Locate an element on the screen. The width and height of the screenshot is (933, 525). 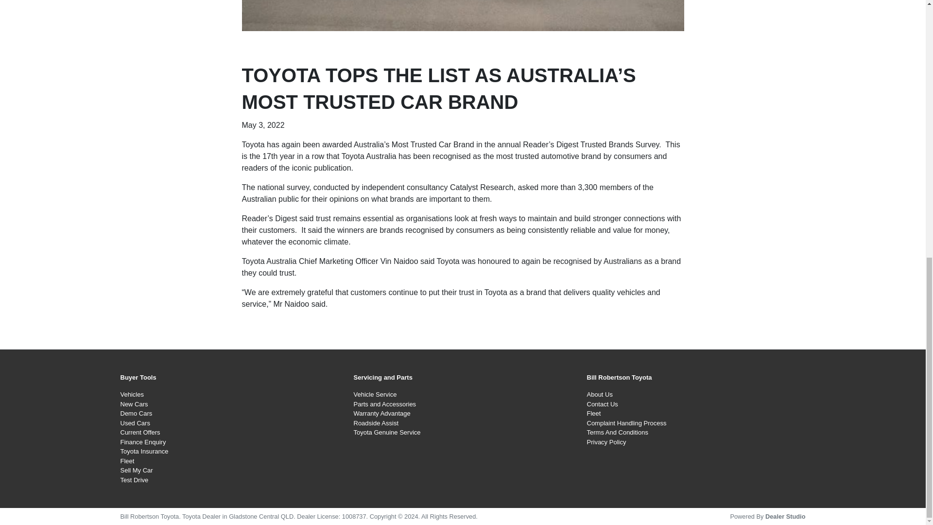
Used Cars is located at coordinates (135, 423).